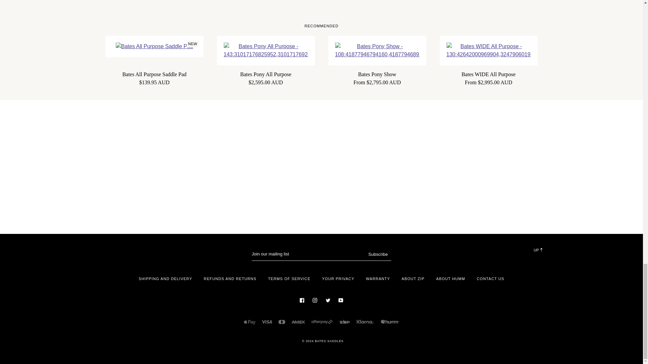  What do you see at coordinates (341, 300) in the screenshot?
I see `Bates Saddles on YouTube` at bounding box center [341, 300].